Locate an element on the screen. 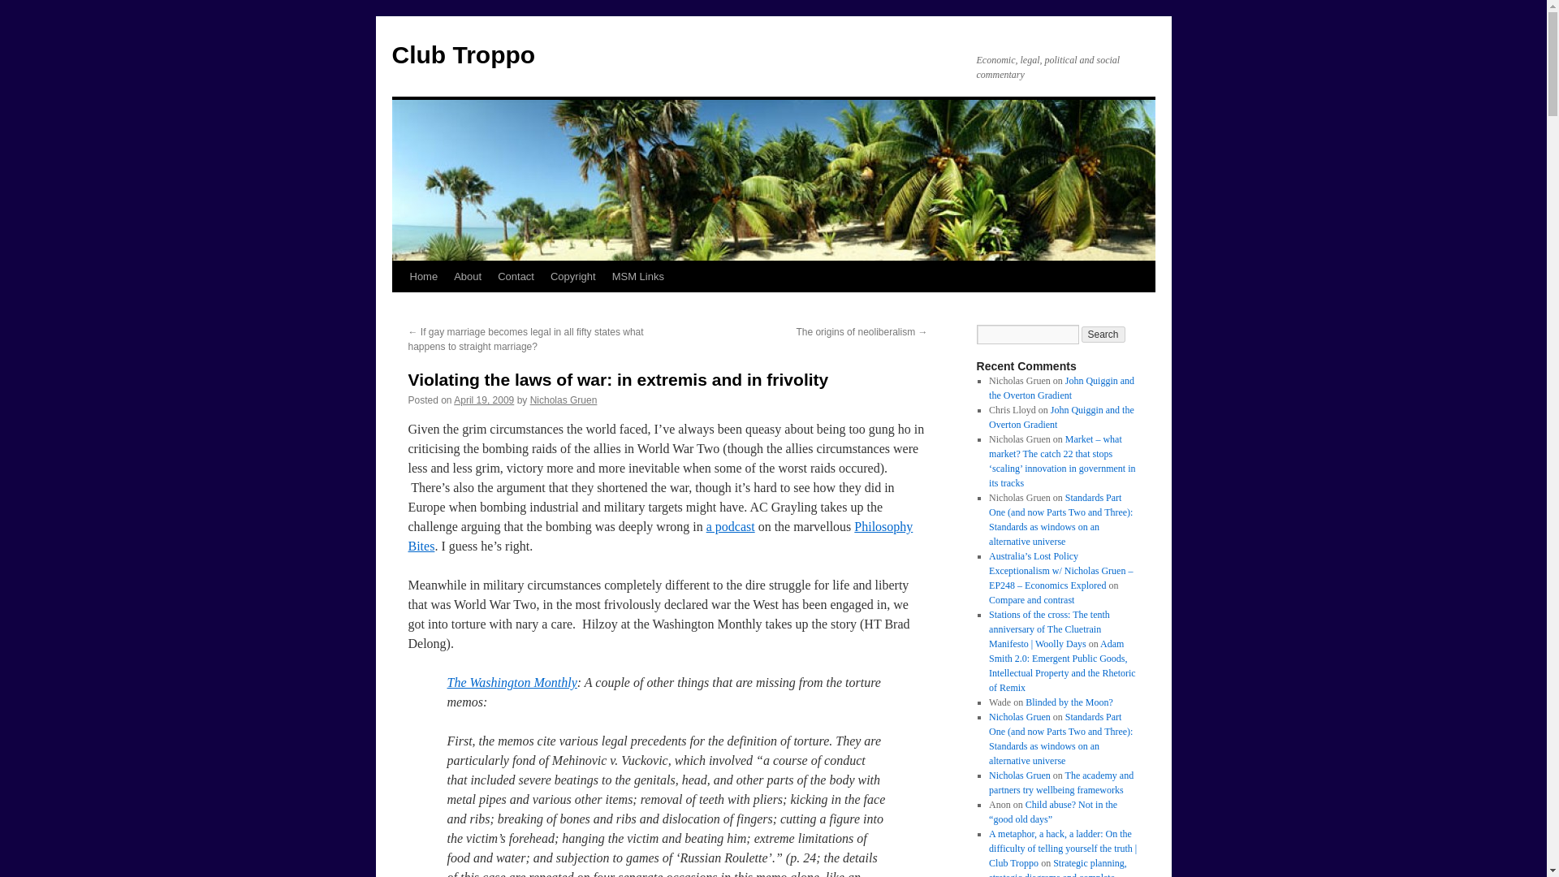 The image size is (1559, 877). April 19, 2009 is located at coordinates (484, 400).